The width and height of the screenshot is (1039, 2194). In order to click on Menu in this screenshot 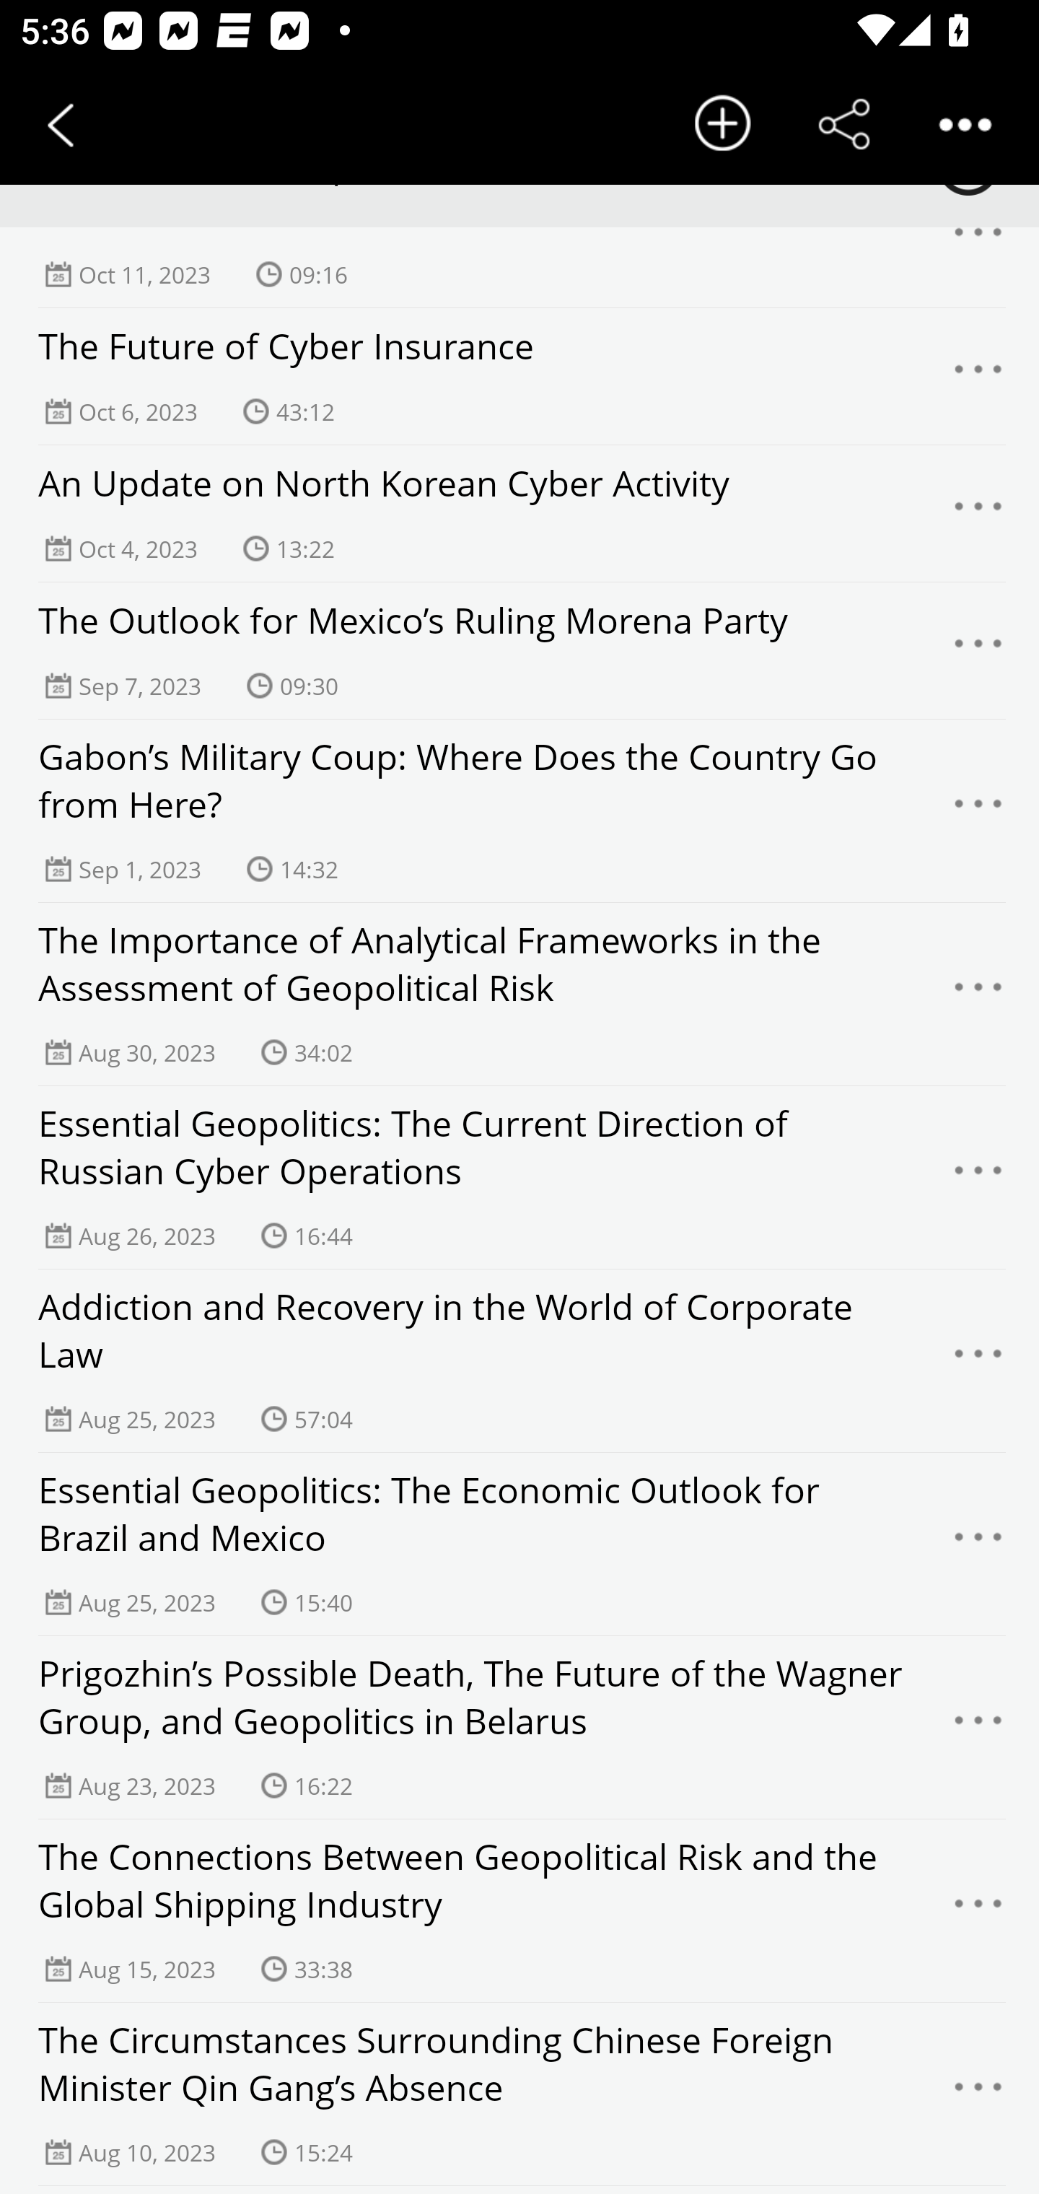, I will do `click(978, 1910)`.